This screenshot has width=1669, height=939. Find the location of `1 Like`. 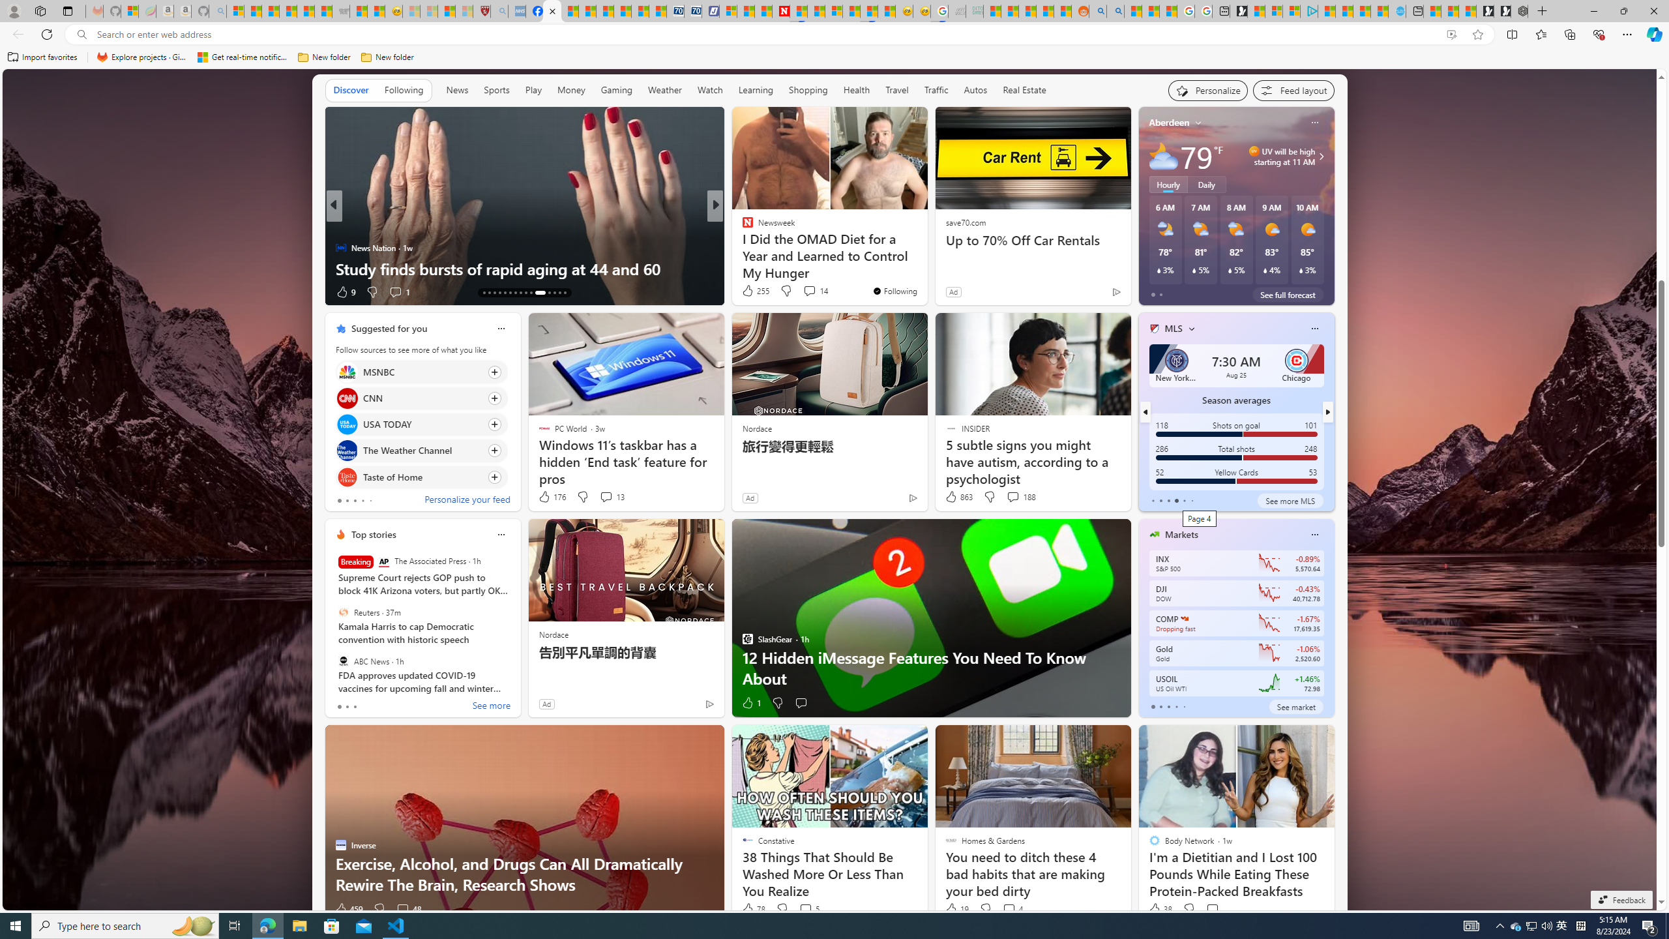

1 Like is located at coordinates (751, 703).